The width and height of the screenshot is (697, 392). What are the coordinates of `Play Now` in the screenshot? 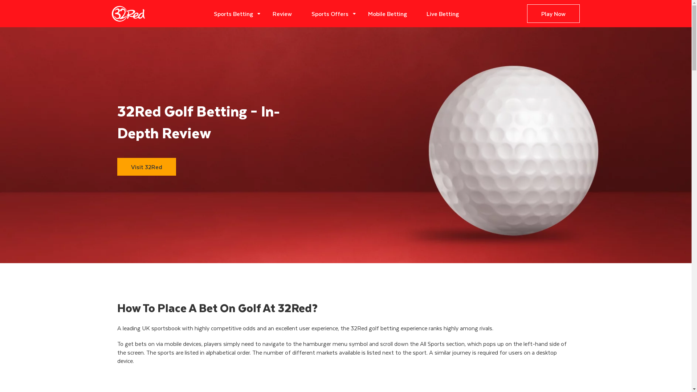 It's located at (553, 14).